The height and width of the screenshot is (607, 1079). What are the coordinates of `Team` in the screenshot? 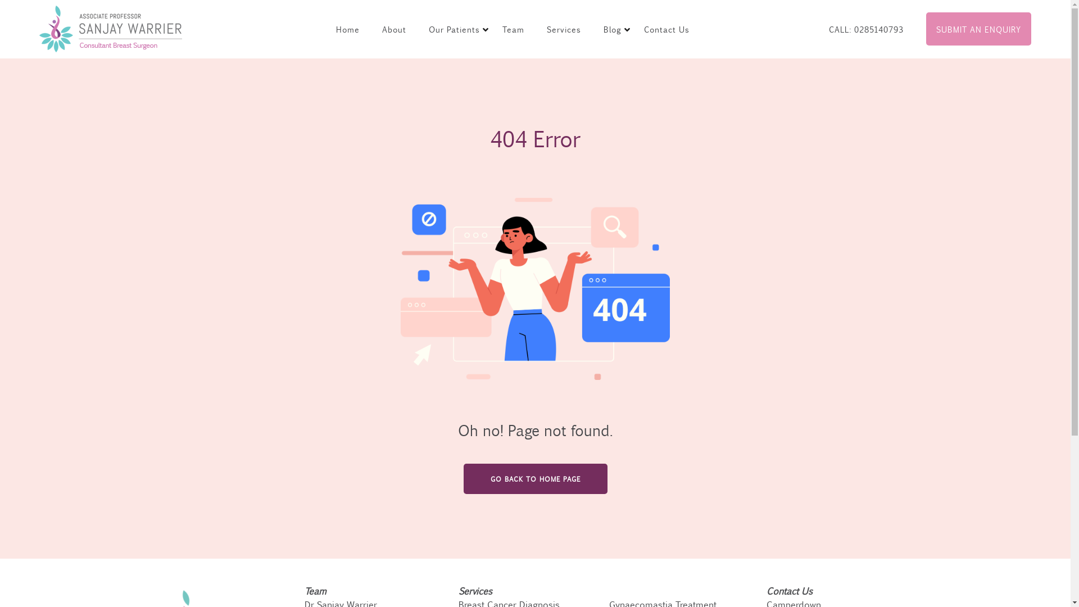 It's located at (514, 29).